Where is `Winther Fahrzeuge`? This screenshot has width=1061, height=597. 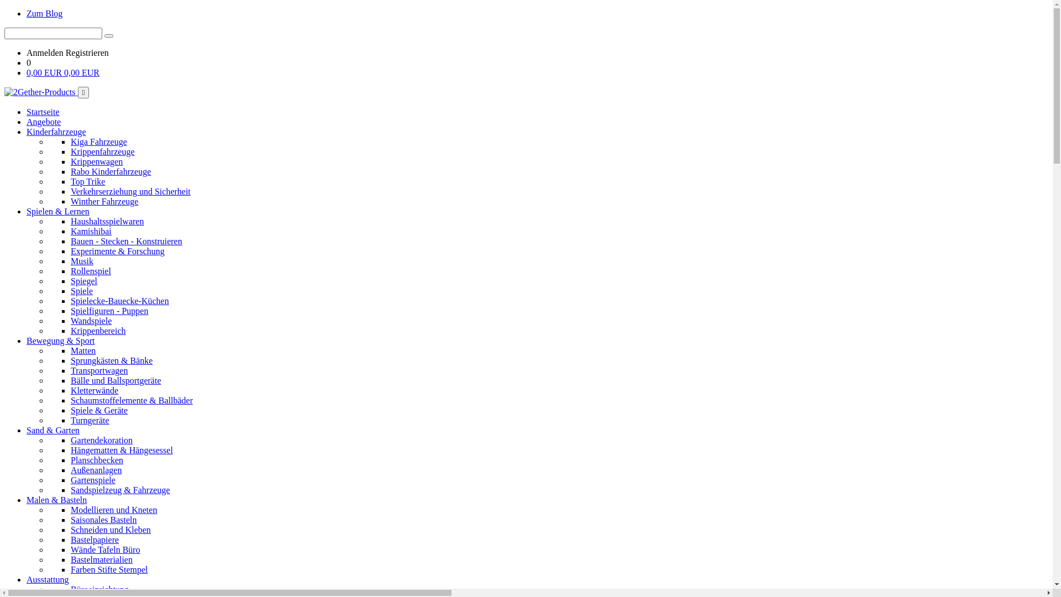 Winther Fahrzeuge is located at coordinates (104, 201).